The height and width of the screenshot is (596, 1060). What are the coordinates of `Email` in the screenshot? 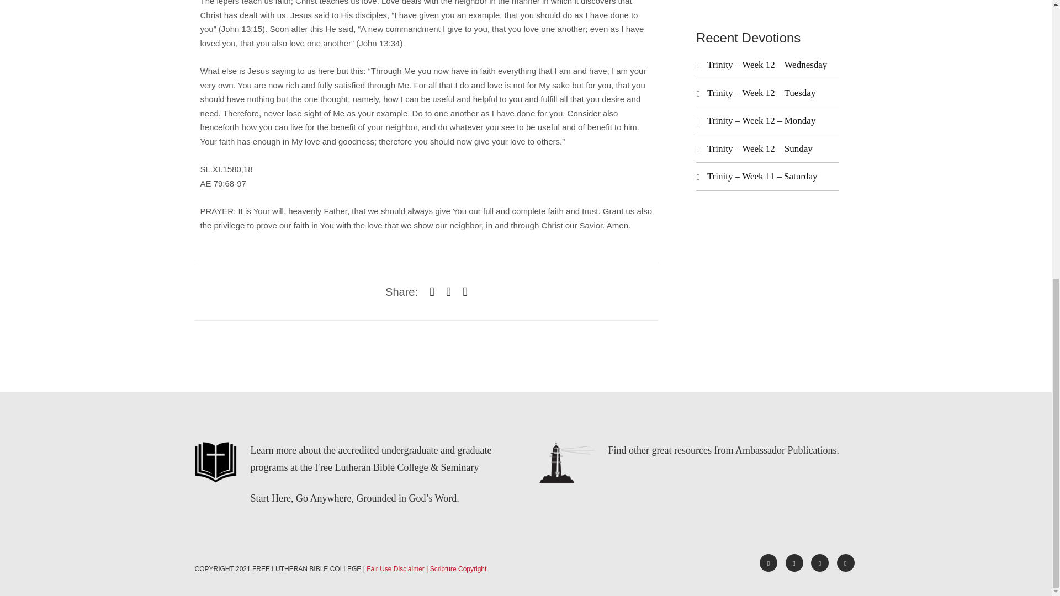 It's located at (846, 563).